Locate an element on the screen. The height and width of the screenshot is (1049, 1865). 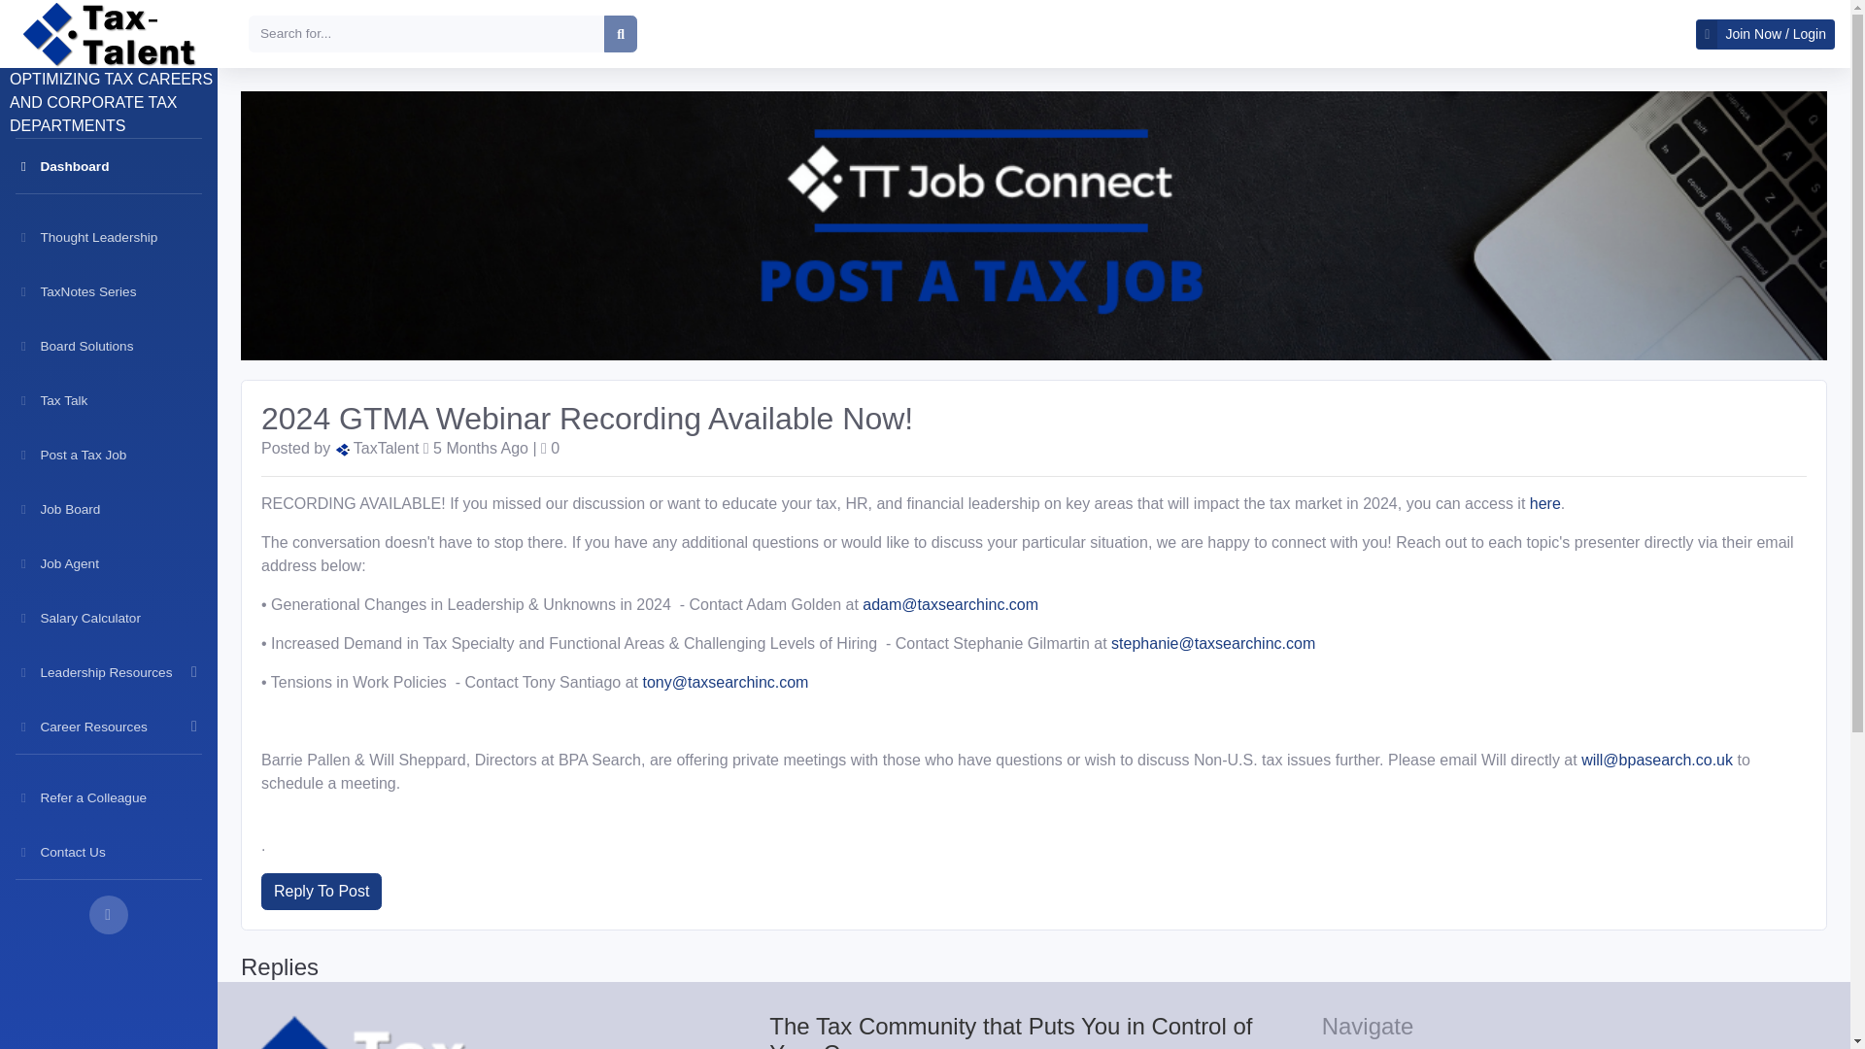
Thought Leadership is located at coordinates (109, 237).